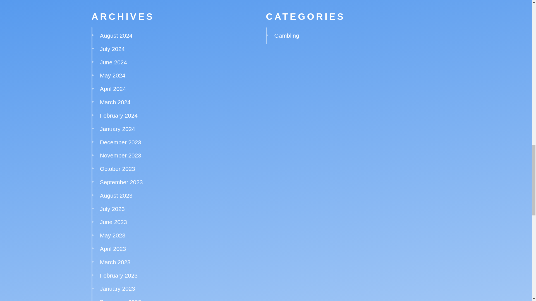  I want to click on January 2023, so click(117, 288).